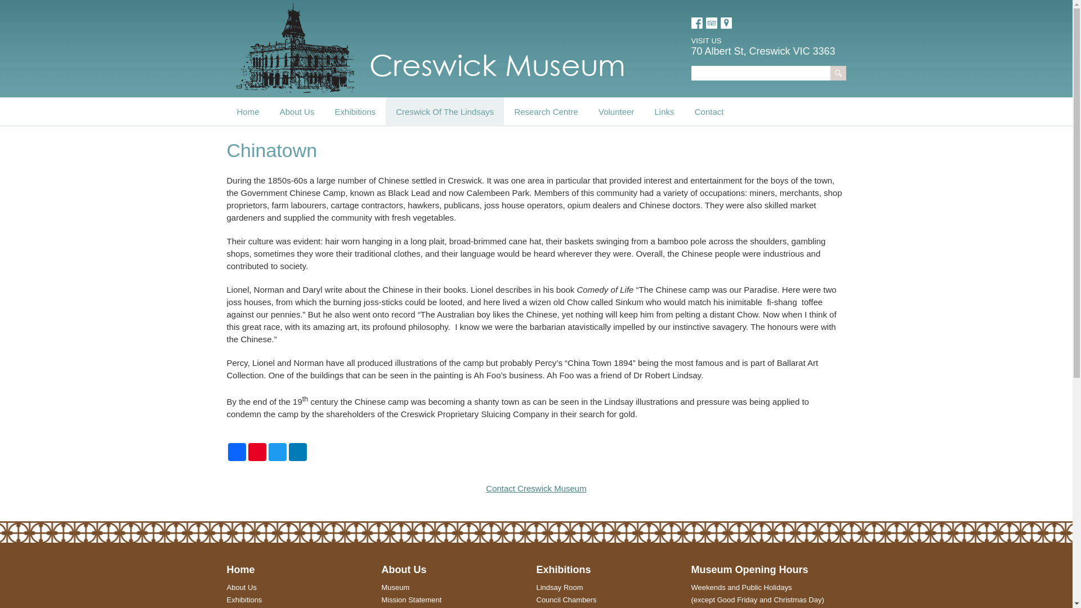 The image size is (1081, 608). I want to click on Research Centre, so click(546, 111).